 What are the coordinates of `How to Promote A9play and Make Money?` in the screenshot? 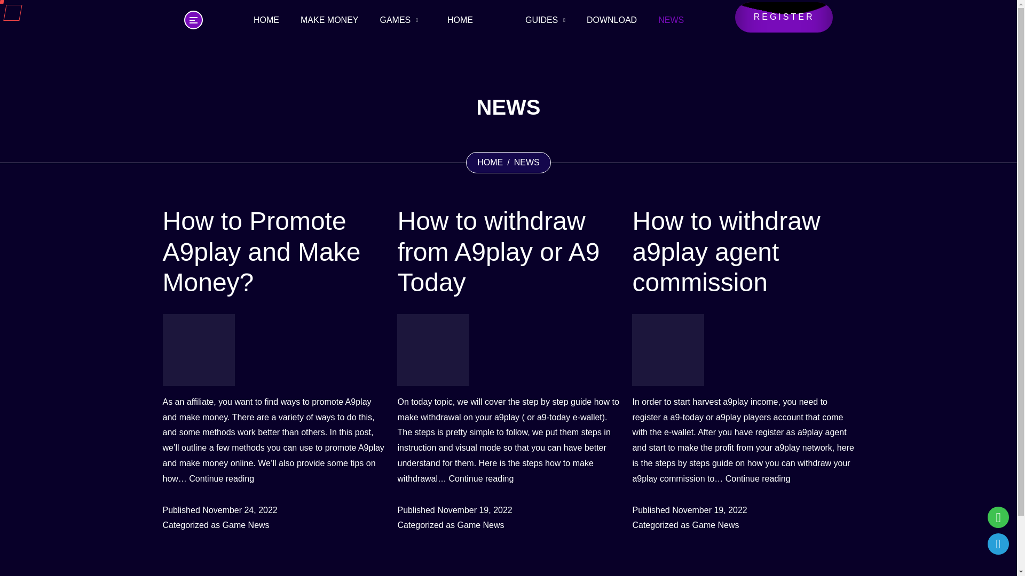 It's located at (273, 252).